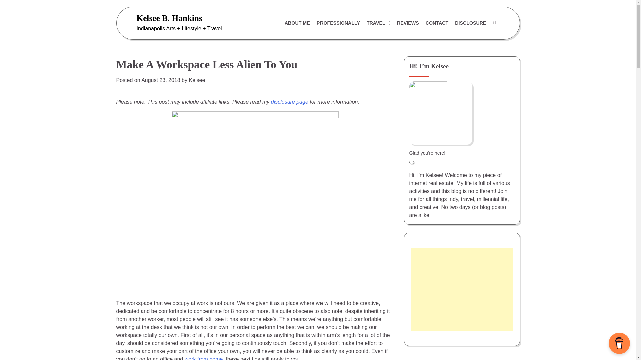 This screenshot has height=360, width=641. What do you see at coordinates (338, 23) in the screenshot?
I see `PROFESSIONALLY` at bounding box center [338, 23].